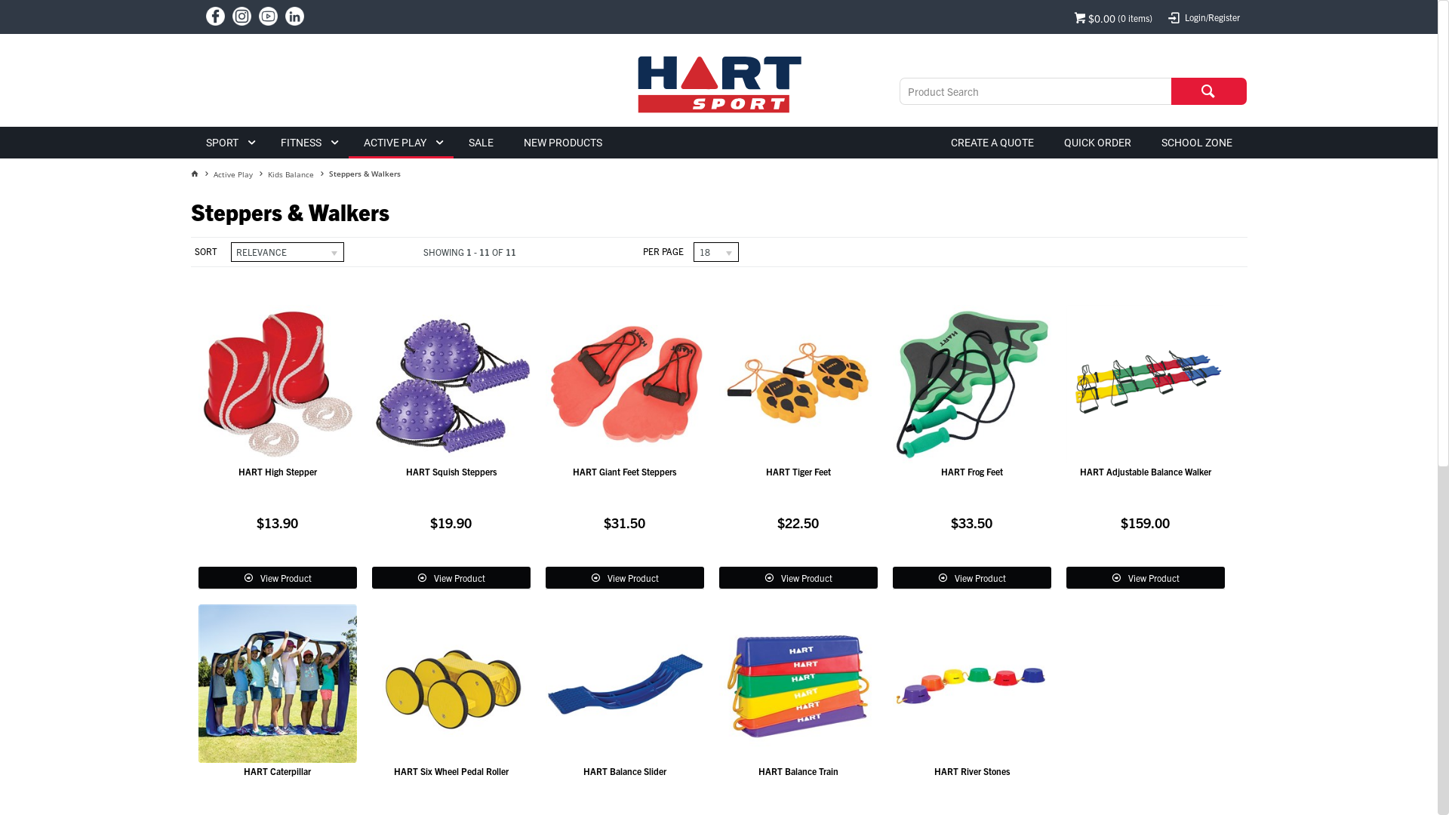 The height and width of the screenshot is (815, 1449). I want to click on SPORT, so click(228, 143).